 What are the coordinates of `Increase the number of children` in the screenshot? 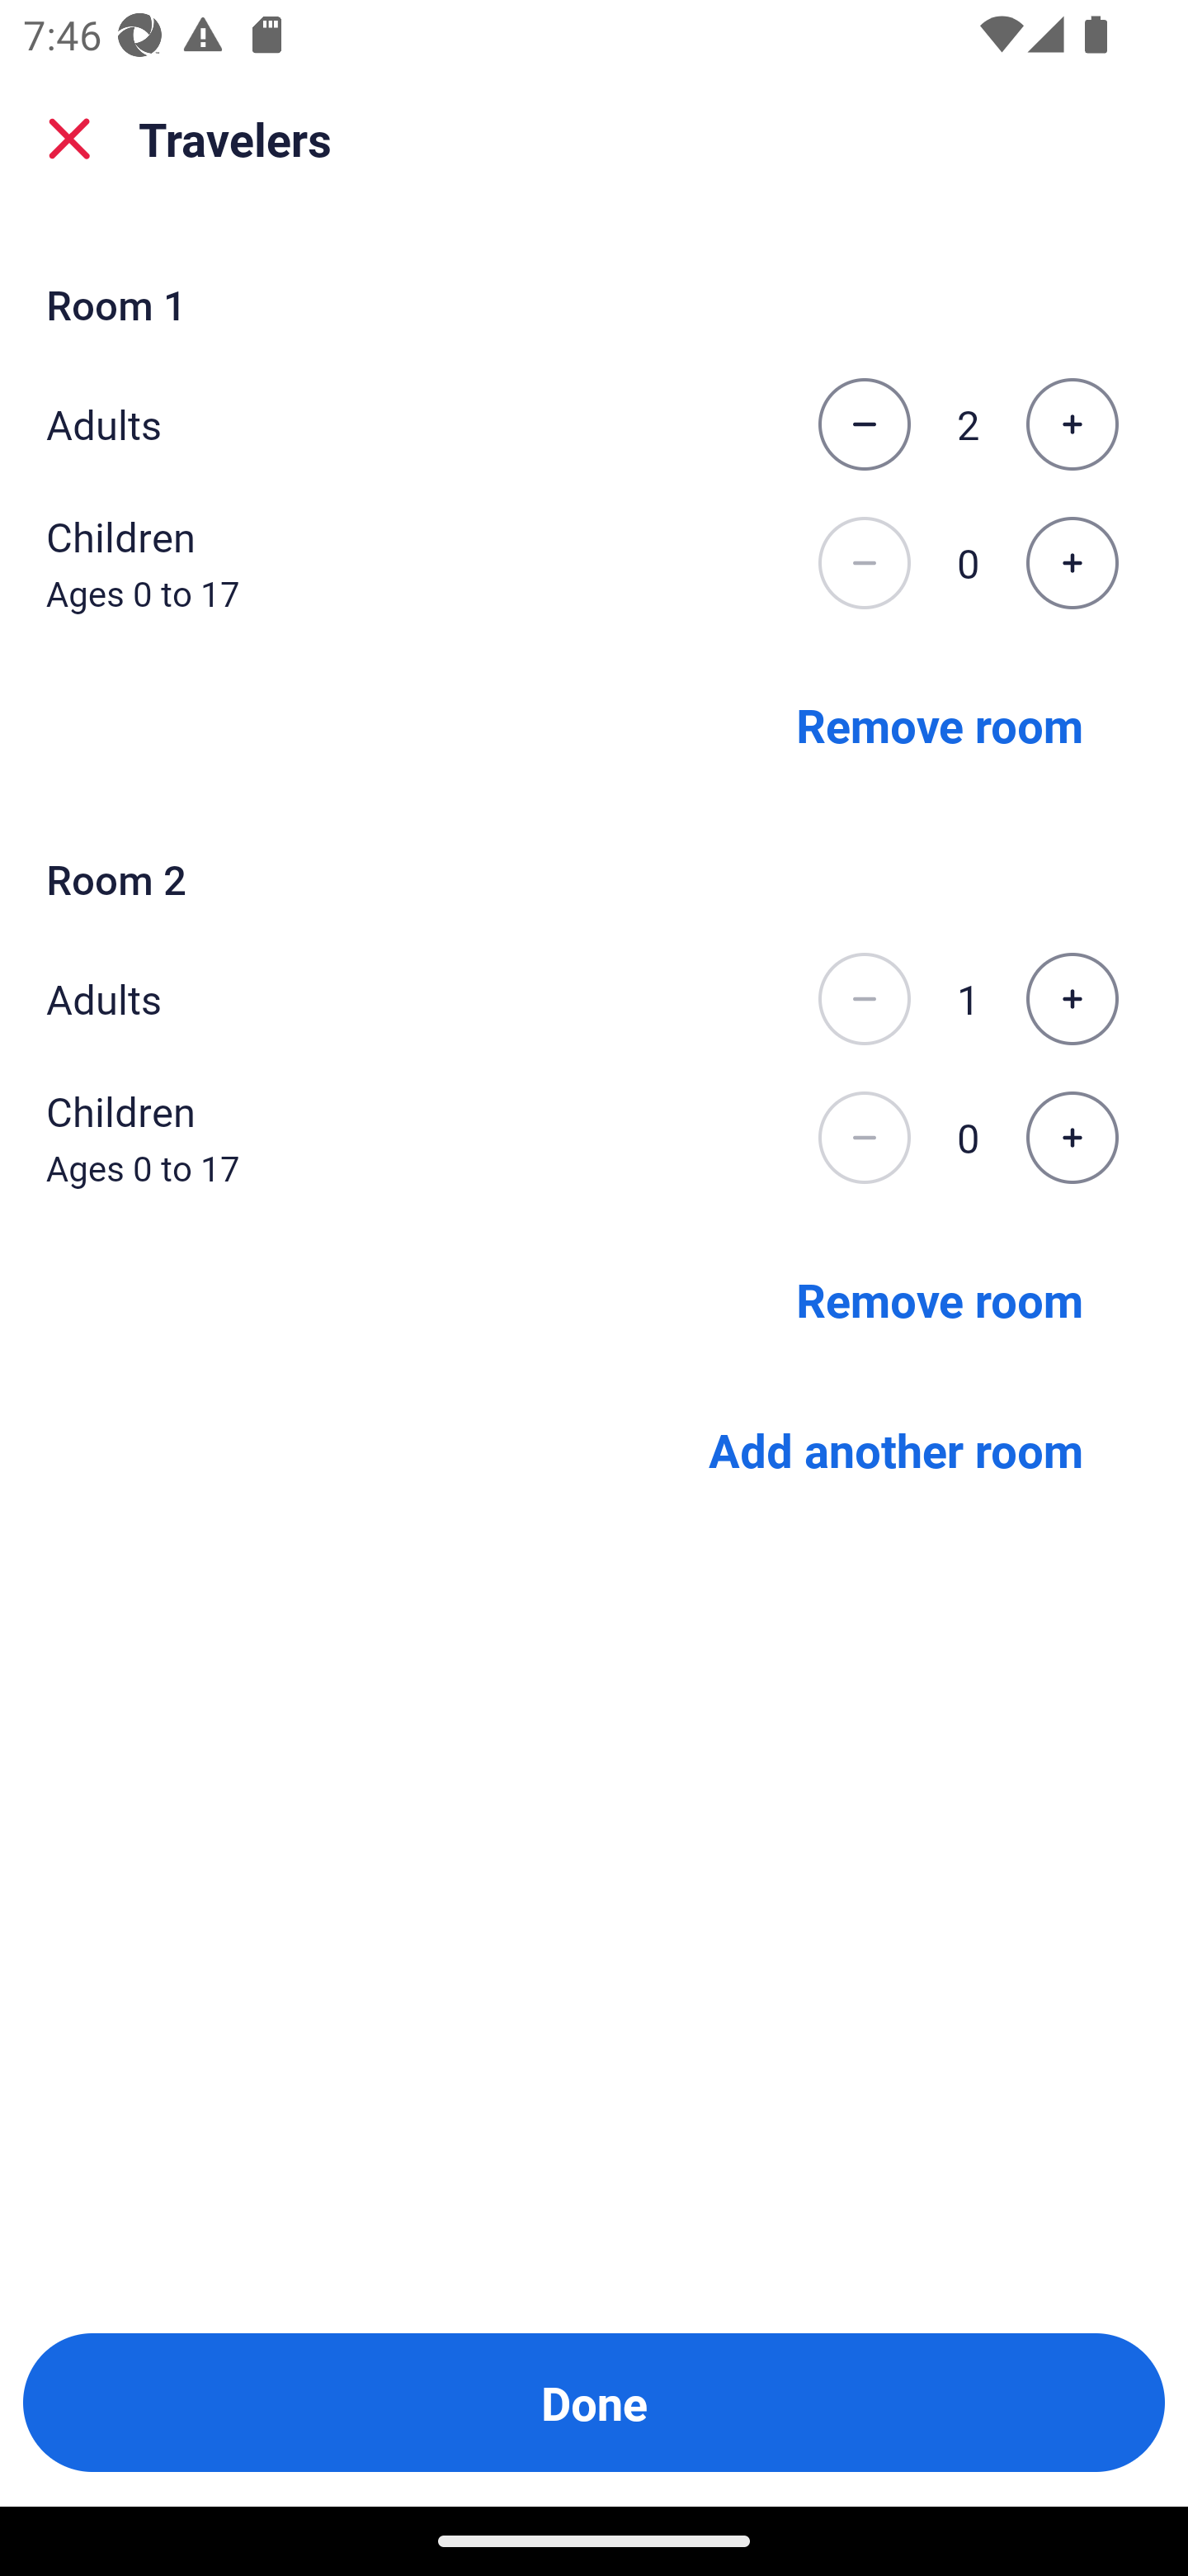 It's located at (1072, 564).